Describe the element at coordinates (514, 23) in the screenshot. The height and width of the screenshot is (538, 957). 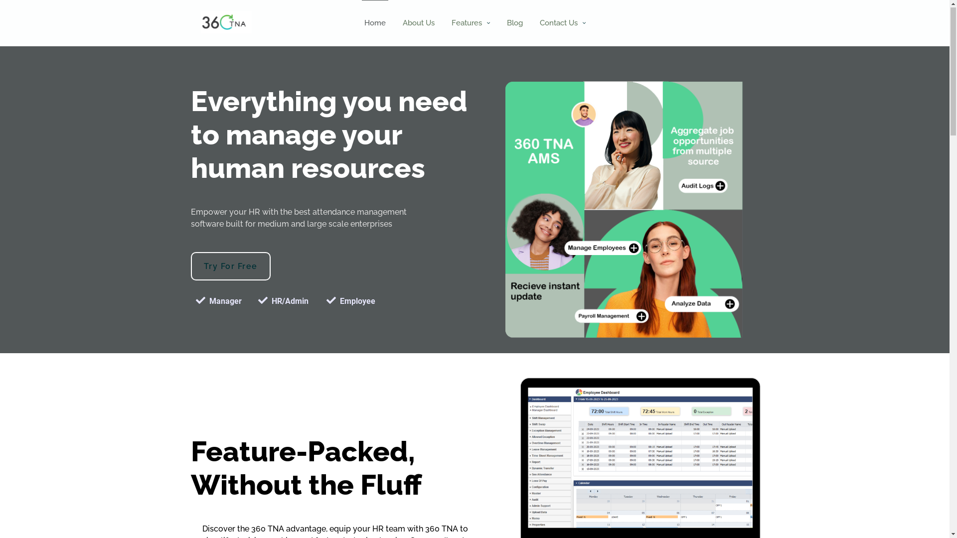
I see `Blog` at that location.